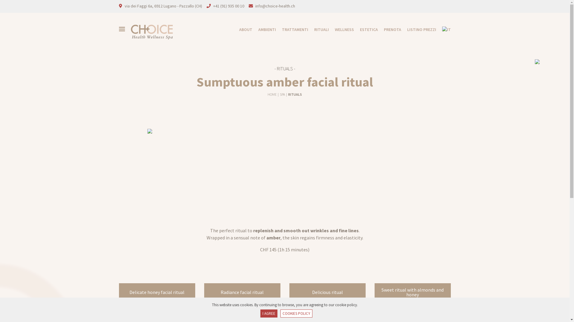  Describe the element at coordinates (341, 30) in the screenshot. I see `WELLNESS` at that location.